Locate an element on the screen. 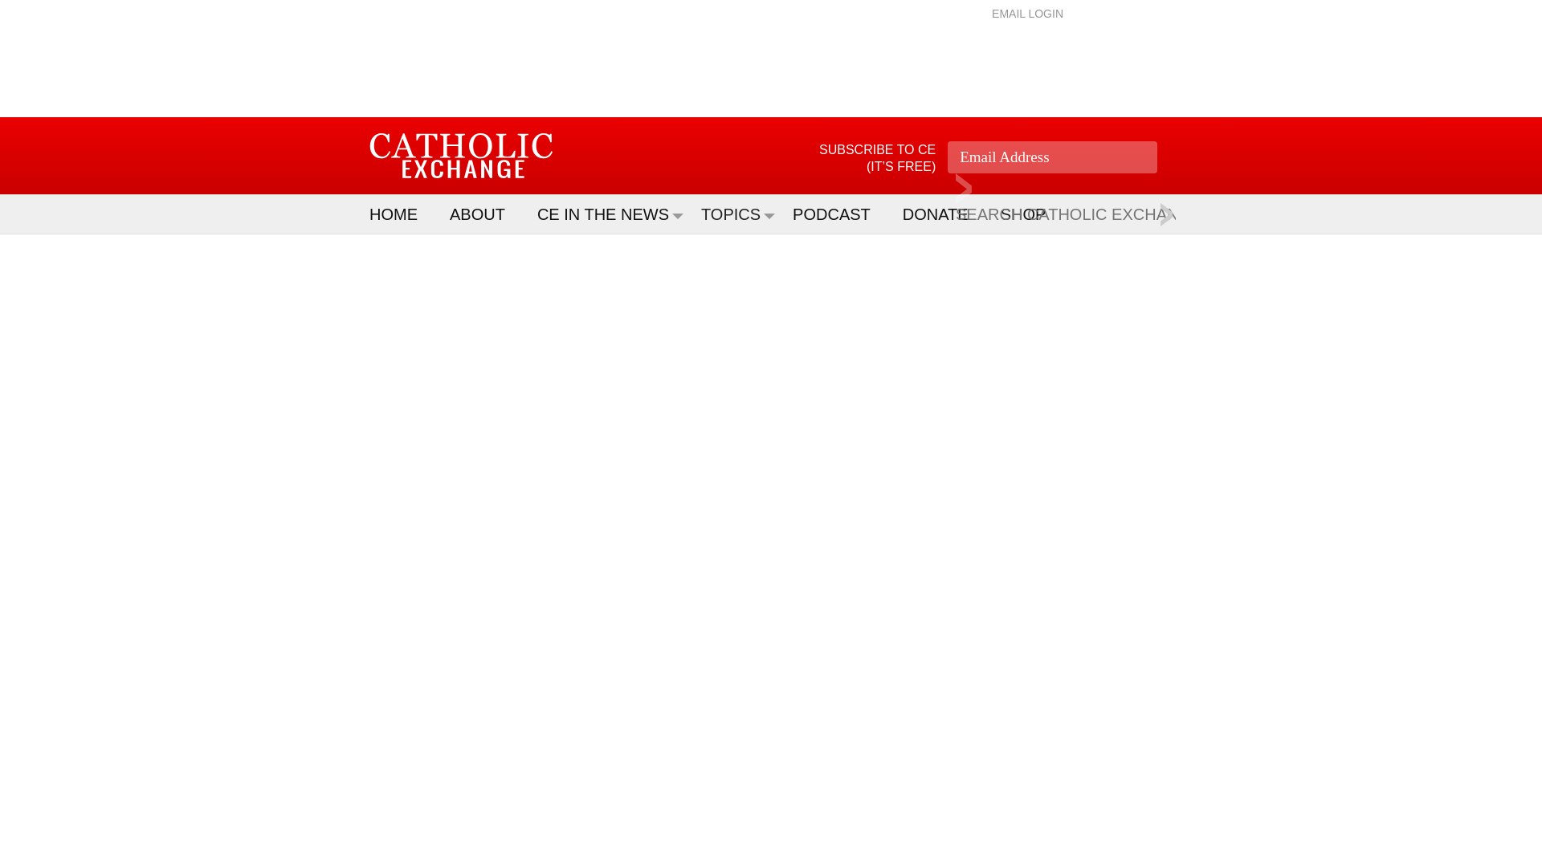 This screenshot has height=867, width=1542. EMAIL LOGIN is located at coordinates (1027, 13).